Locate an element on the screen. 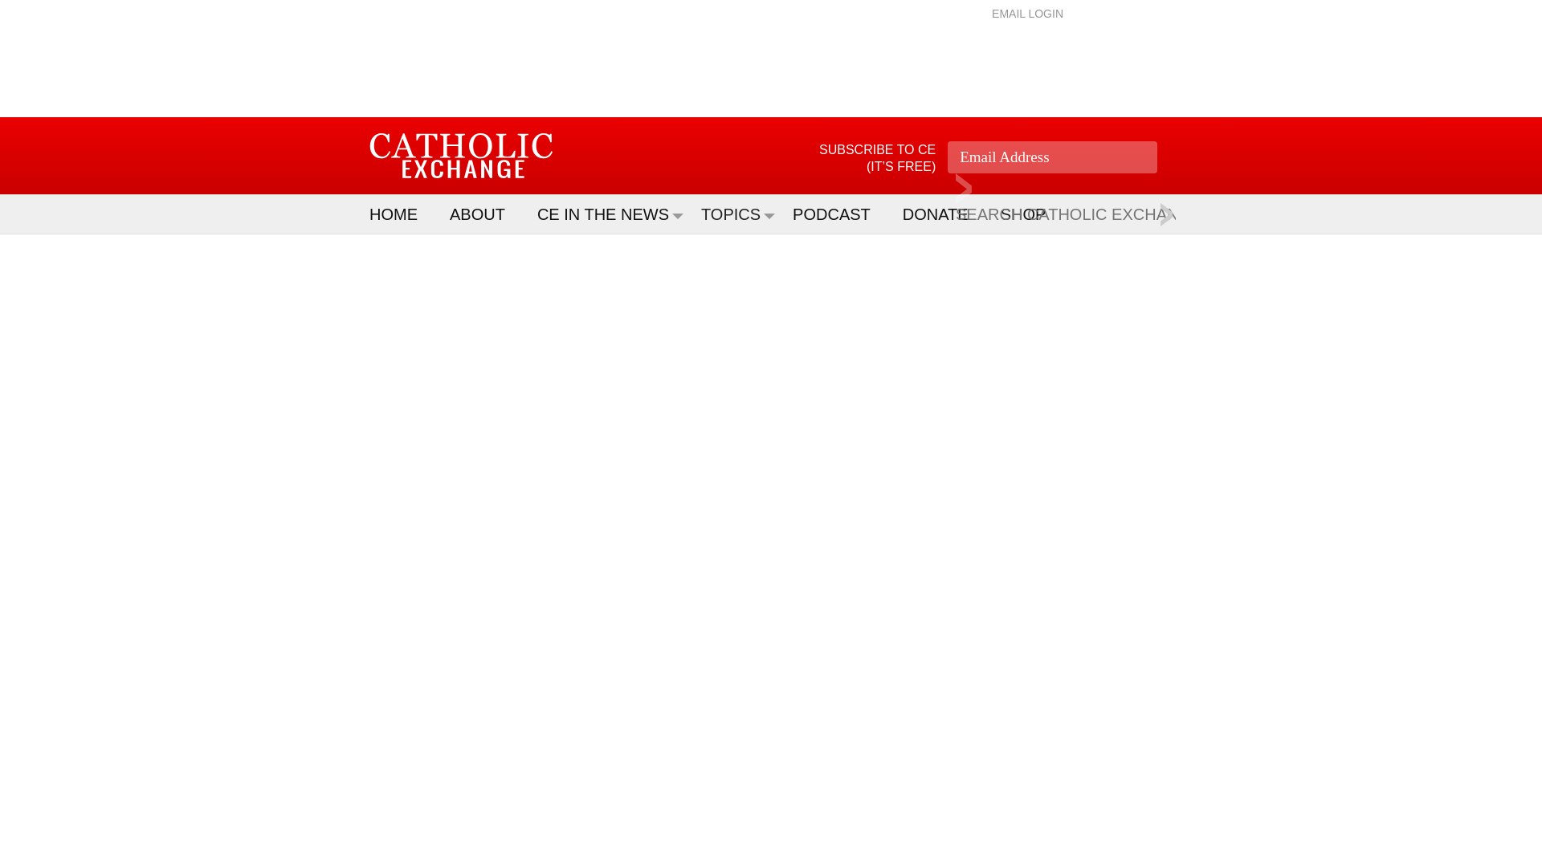 This screenshot has height=867, width=1542. EMAIL LOGIN is located at coordinates (1027, 13).